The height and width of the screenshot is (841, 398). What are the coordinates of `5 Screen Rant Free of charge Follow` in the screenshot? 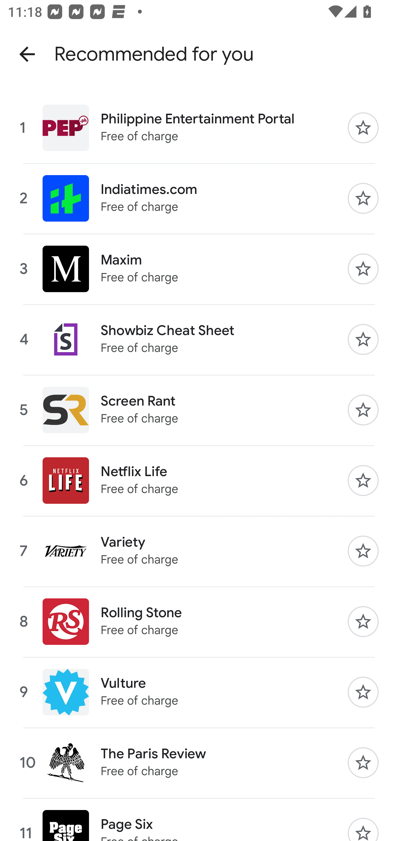 It's located at (199, 410).